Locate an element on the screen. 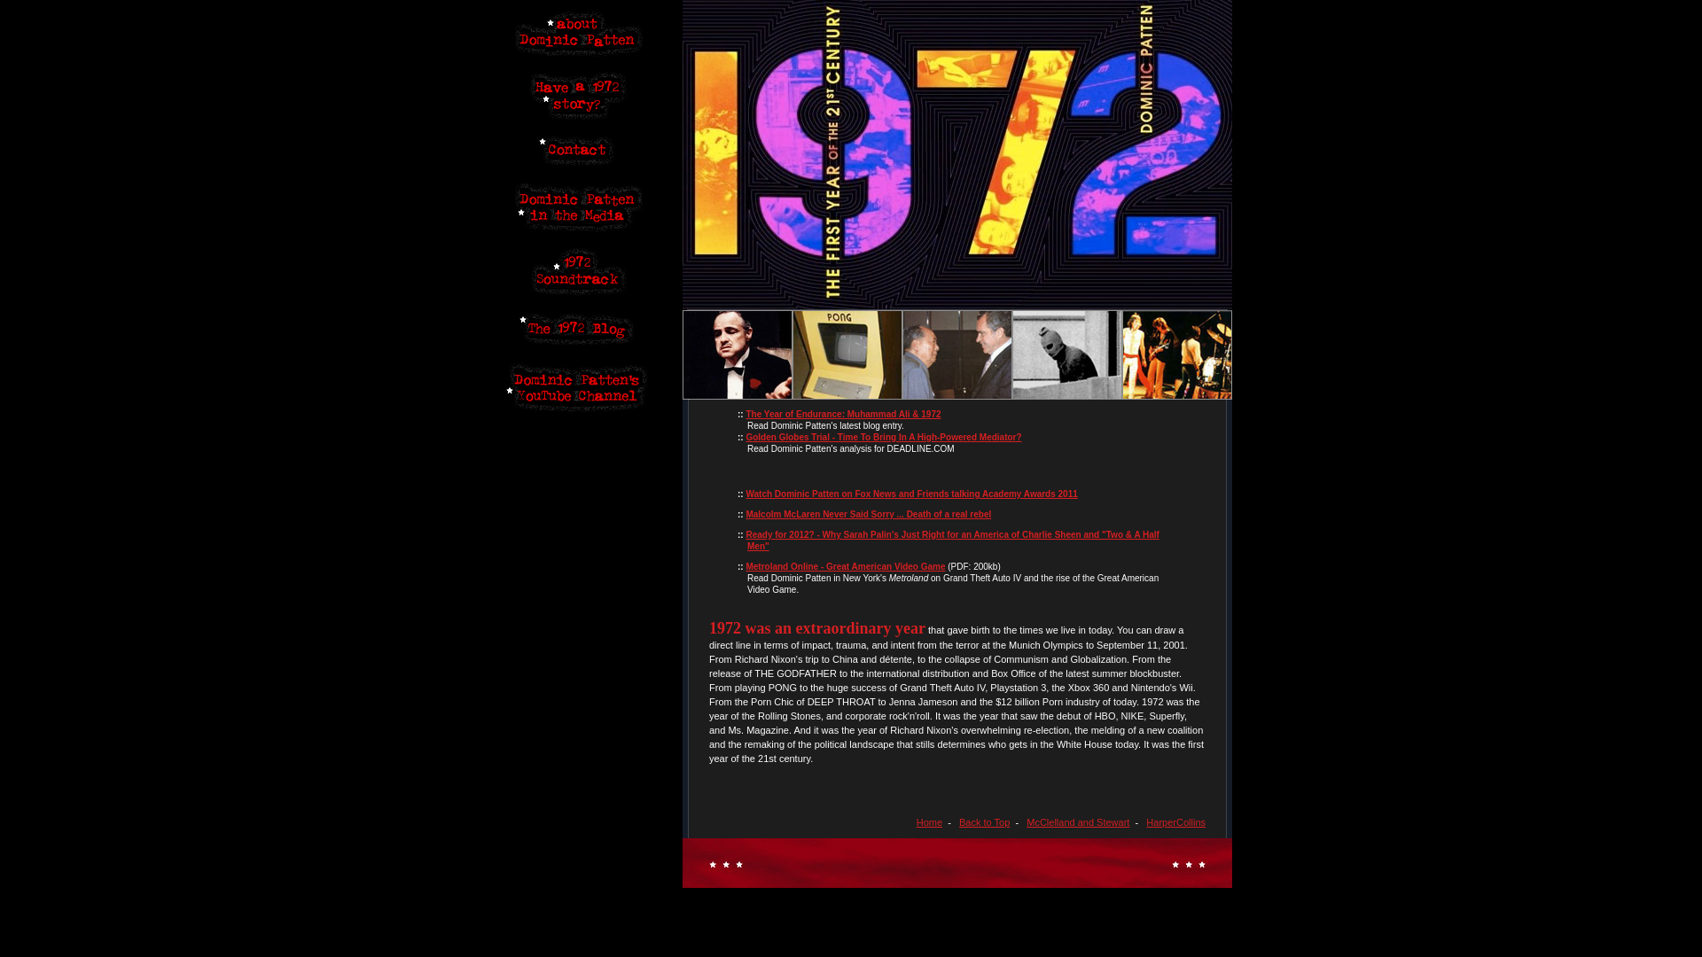 The height and width of the screenshot is (957, 1702). Home is located at coordinates (929, 822).